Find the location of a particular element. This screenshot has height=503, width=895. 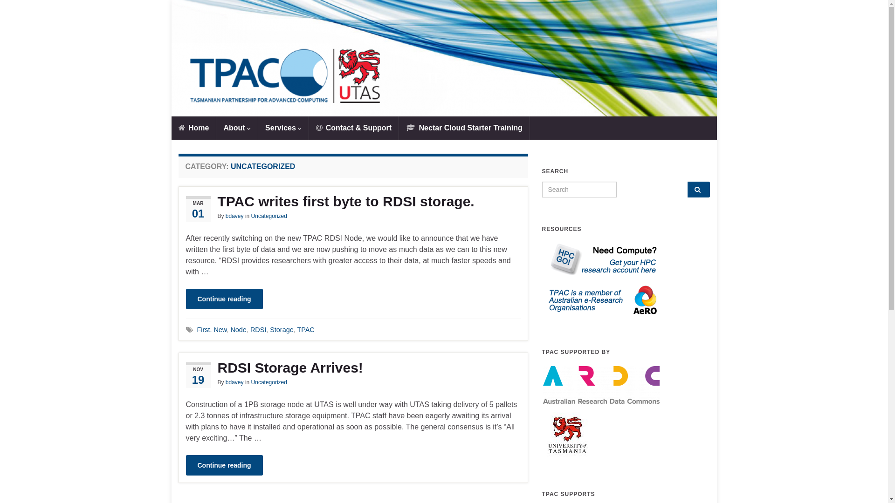

Uncategorized is located at coordinates (269, 382).